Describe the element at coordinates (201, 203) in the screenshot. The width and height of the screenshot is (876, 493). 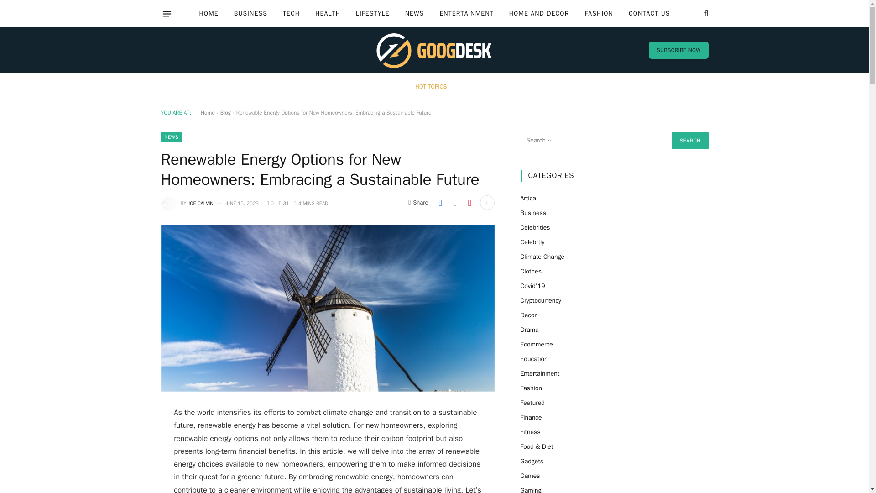
I see `Posts by Joe Calvin` at that location.